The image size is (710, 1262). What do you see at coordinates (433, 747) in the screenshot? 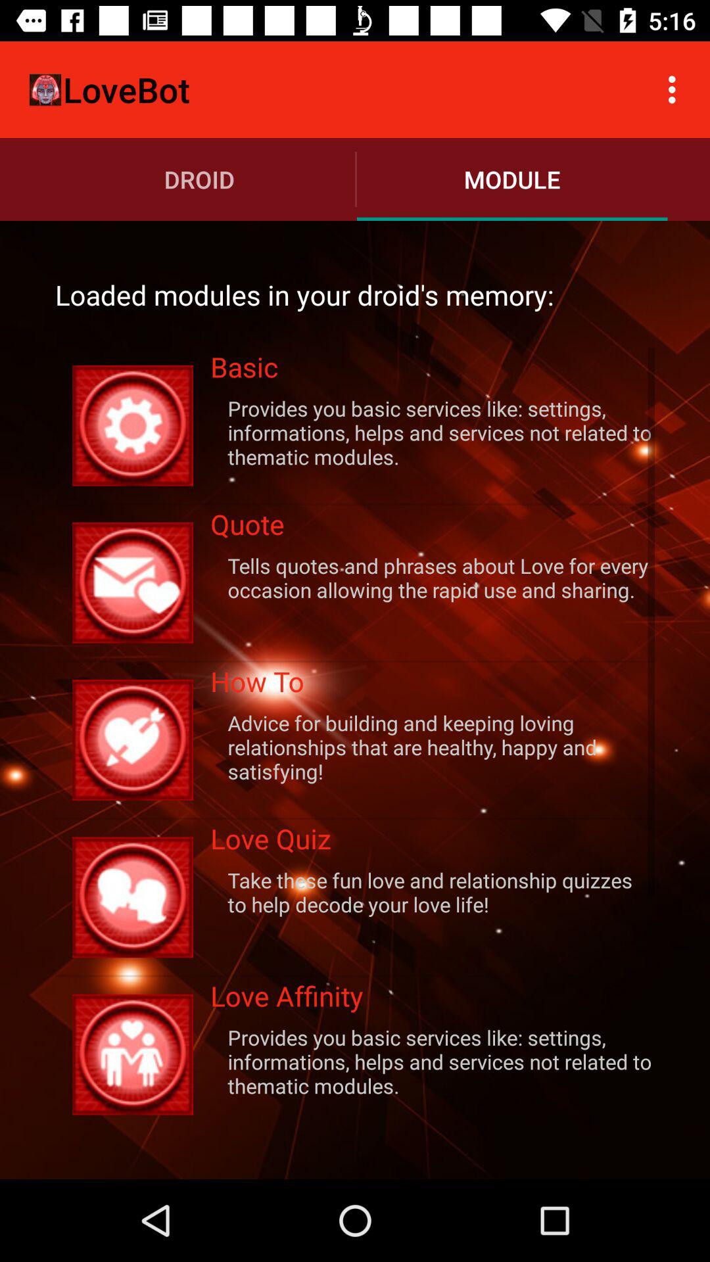
I see `turn off icon below the how to icon` at bounding box center [433, 747].